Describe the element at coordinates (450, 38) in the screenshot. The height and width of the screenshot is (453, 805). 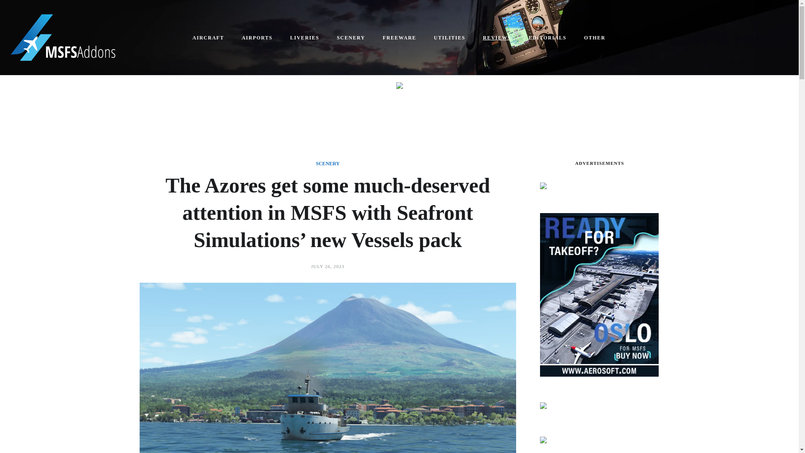
I see `UTILITIES` at that location.